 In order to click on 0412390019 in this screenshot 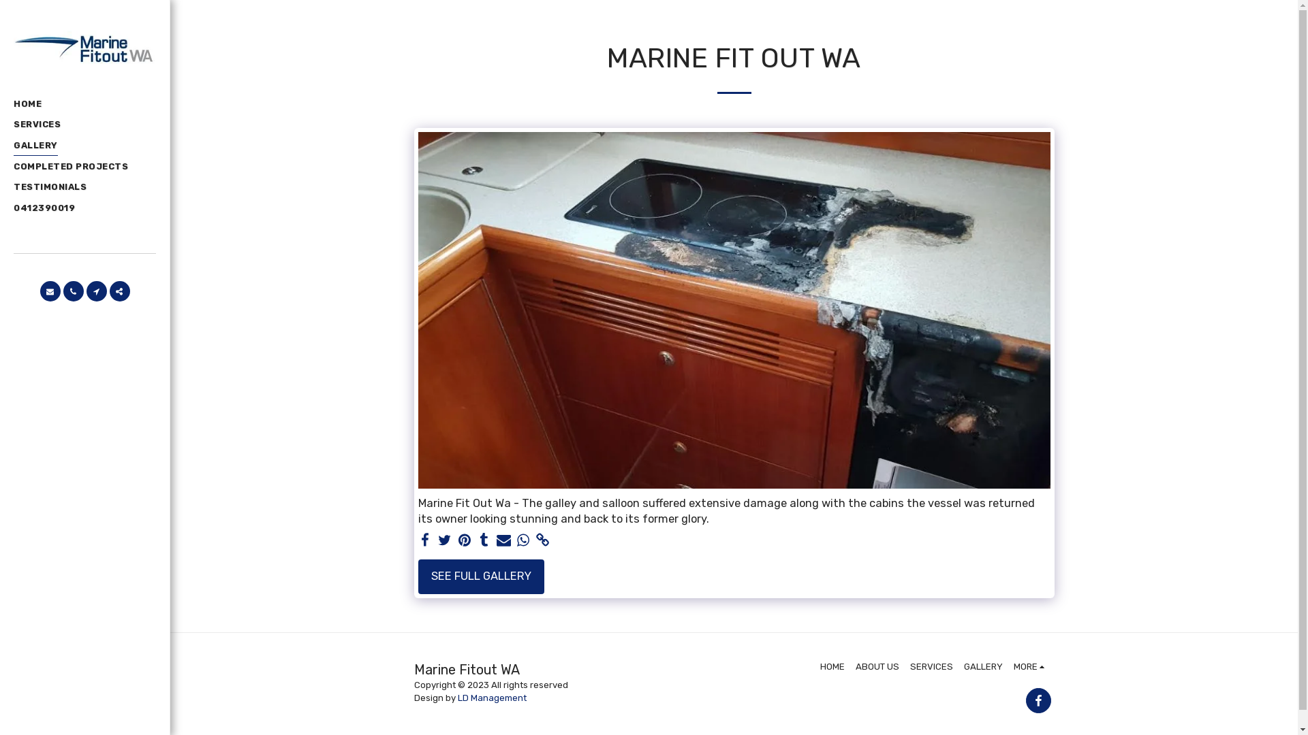, I will do `click(44, 208)`.